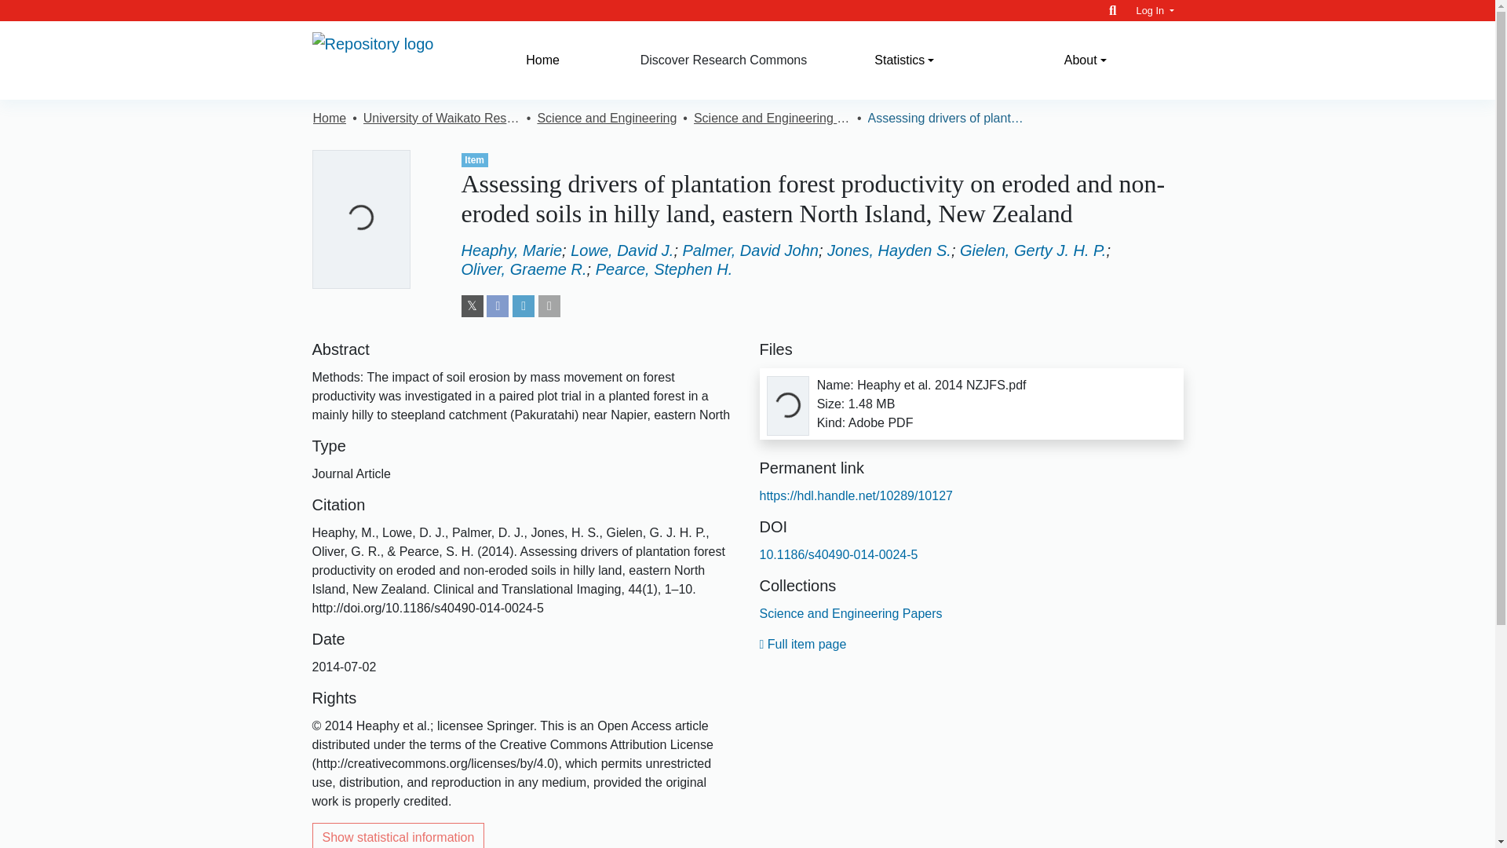  I want to click on Gielen, Gerty J. H. P., so click(1033, 250).